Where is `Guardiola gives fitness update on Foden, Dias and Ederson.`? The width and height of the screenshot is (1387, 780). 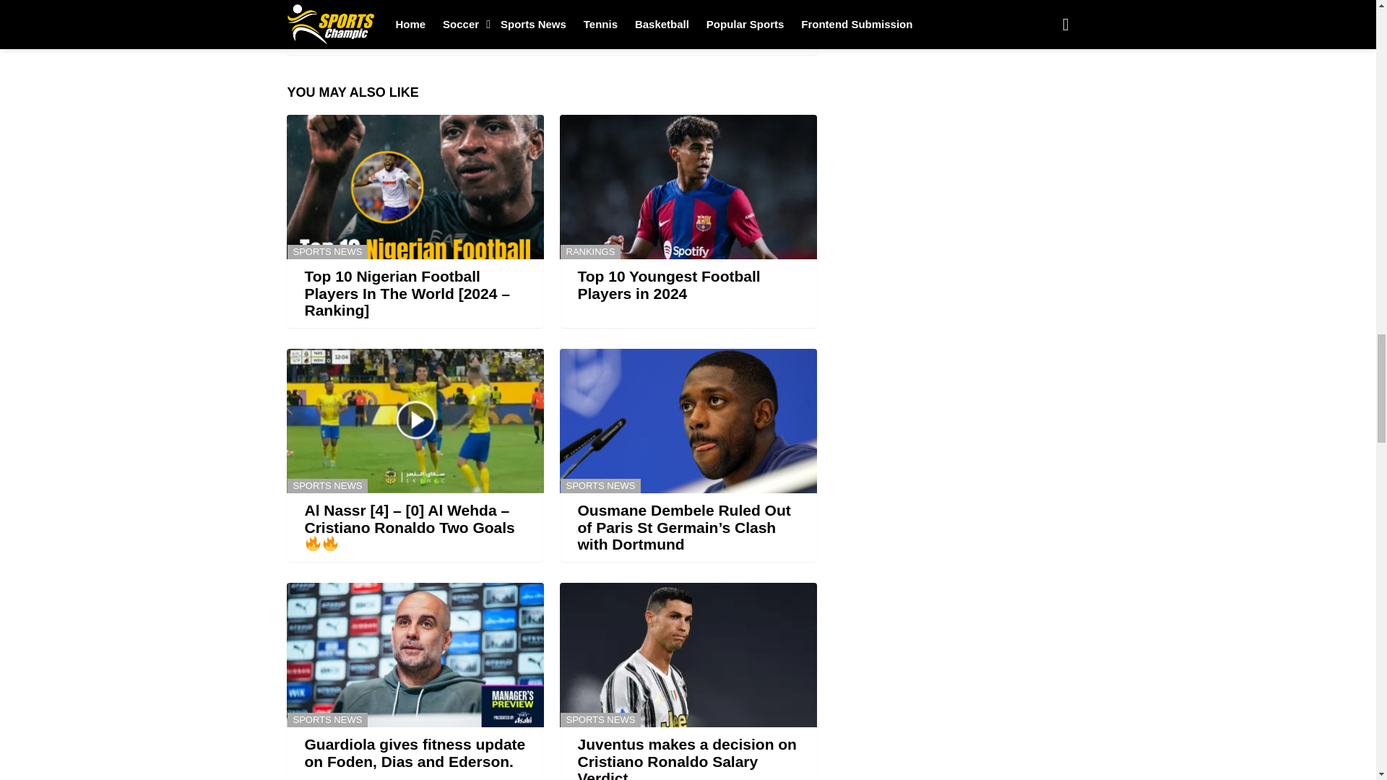
Guardiola gives fitness update on Foden, Dias and Ederson. is located at coordinates (415, 654).